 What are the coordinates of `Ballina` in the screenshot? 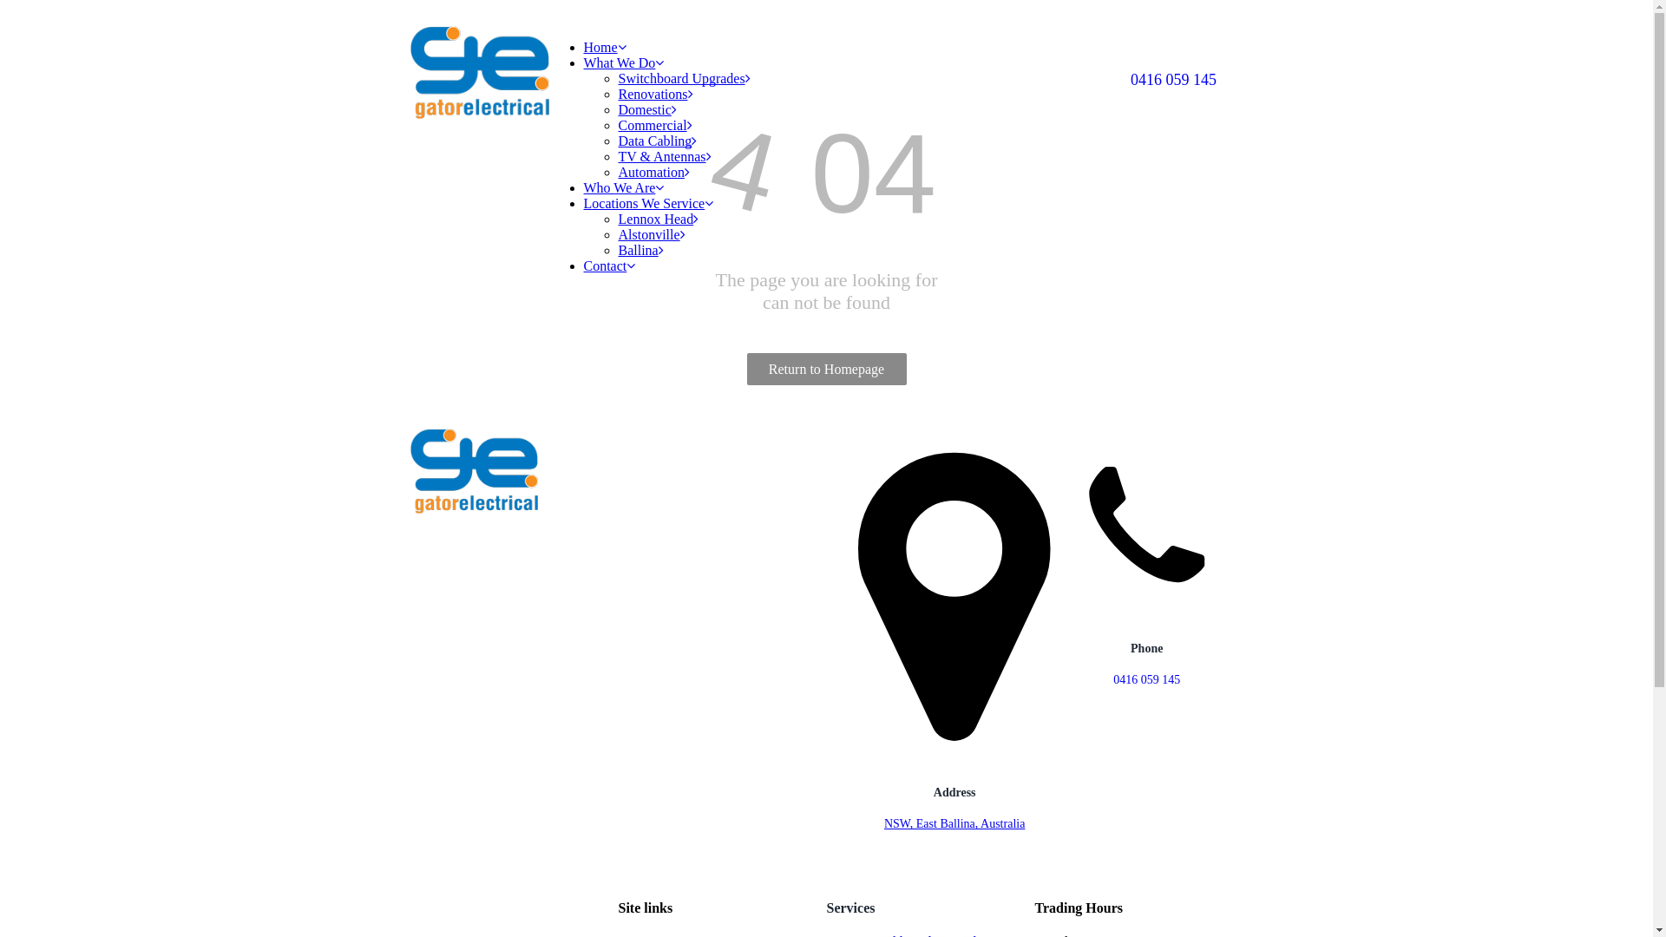 It's located at (640, 250).